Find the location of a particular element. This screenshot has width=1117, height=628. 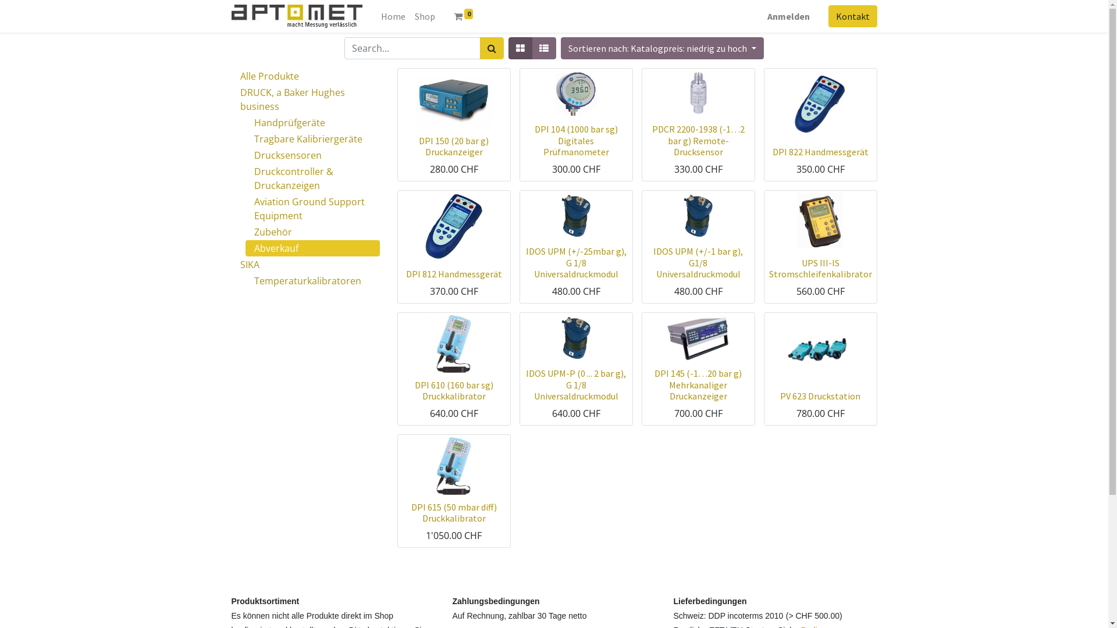

PV 623 Druckstation is located at coordinates (820, 396).